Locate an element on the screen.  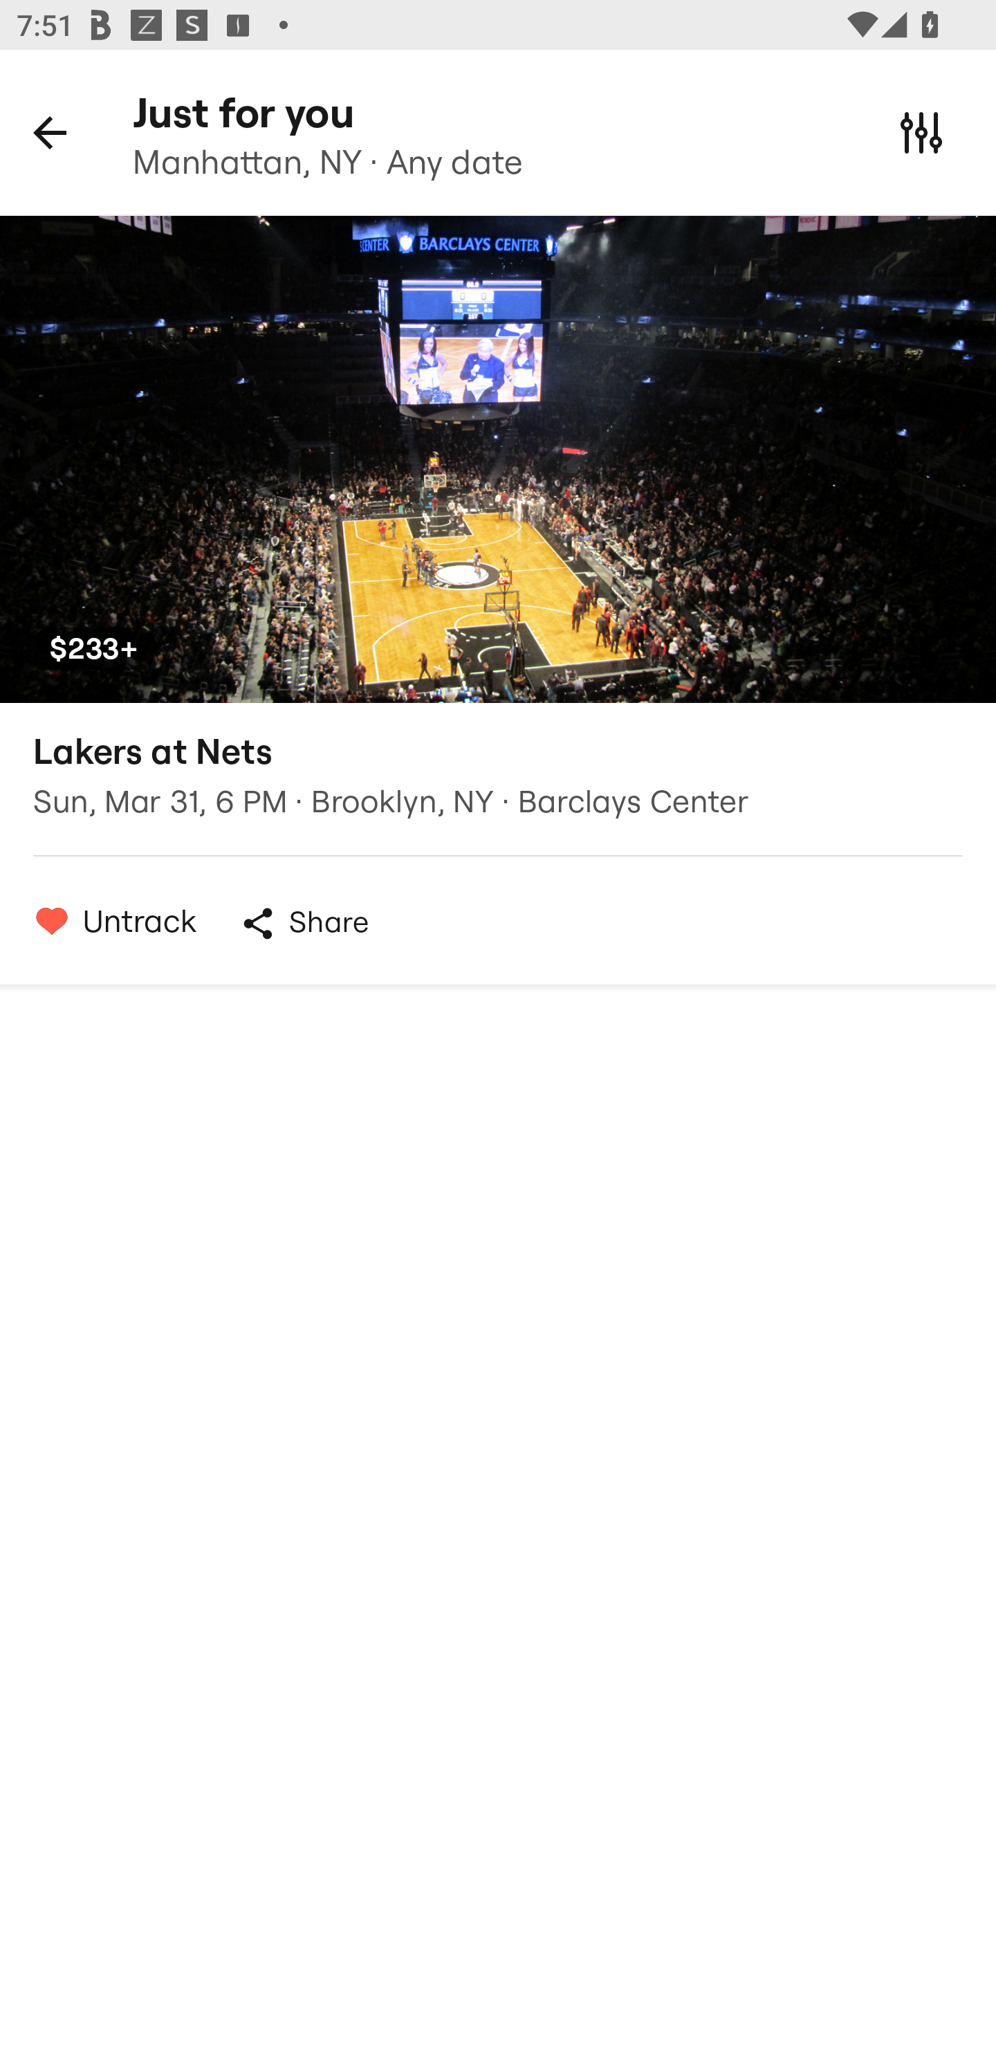
Back is located at coordinates (50, 131).